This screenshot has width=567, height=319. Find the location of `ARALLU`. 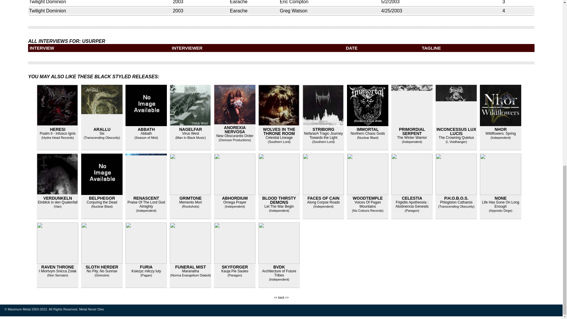

ARALLU is located at coordinates (102, 129).